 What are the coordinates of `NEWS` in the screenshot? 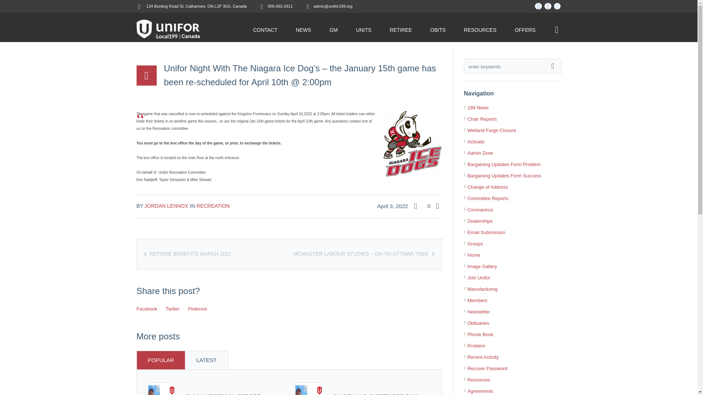 It's located at (304, 30).